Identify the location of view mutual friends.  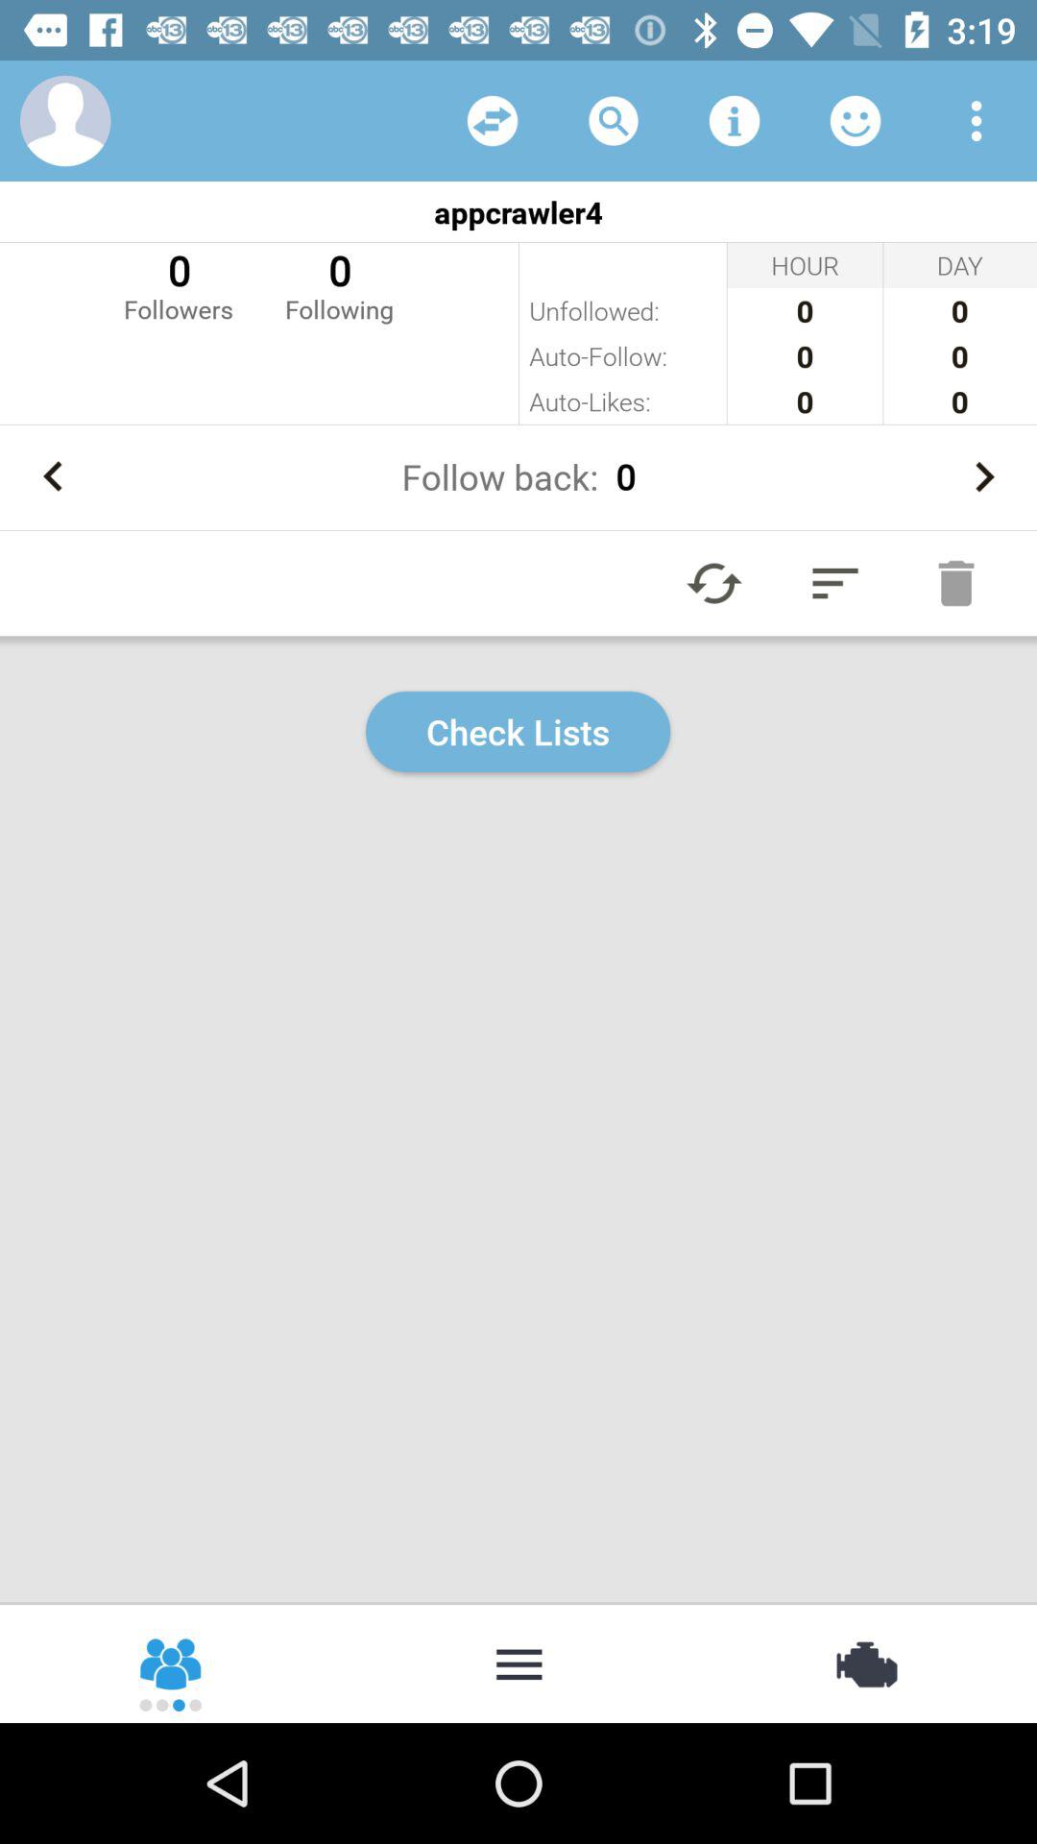
(493, 121).